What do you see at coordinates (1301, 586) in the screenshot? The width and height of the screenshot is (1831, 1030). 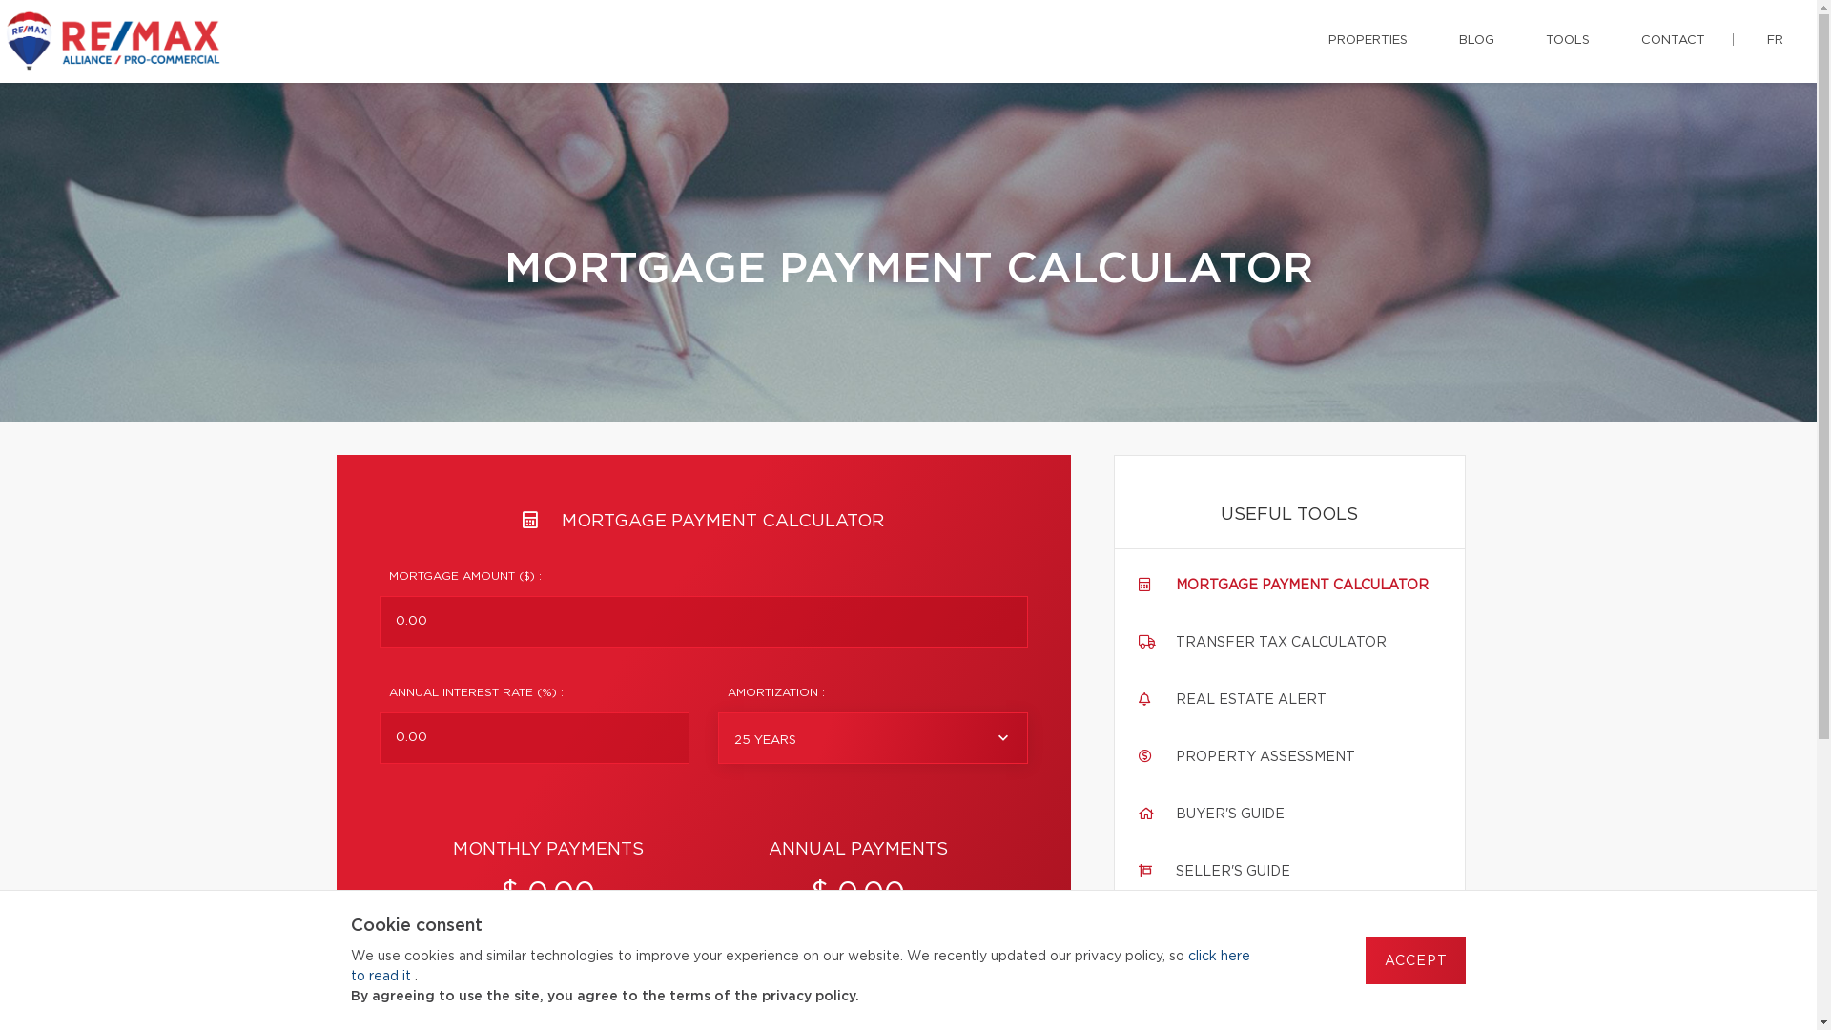 I see `MORTGAGE PAYMENT CALCULATOR` at bounding box center [1301, 586].